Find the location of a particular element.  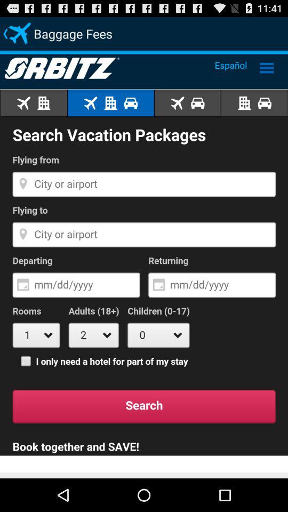

search for vacations is located at coordinates (144, 265).